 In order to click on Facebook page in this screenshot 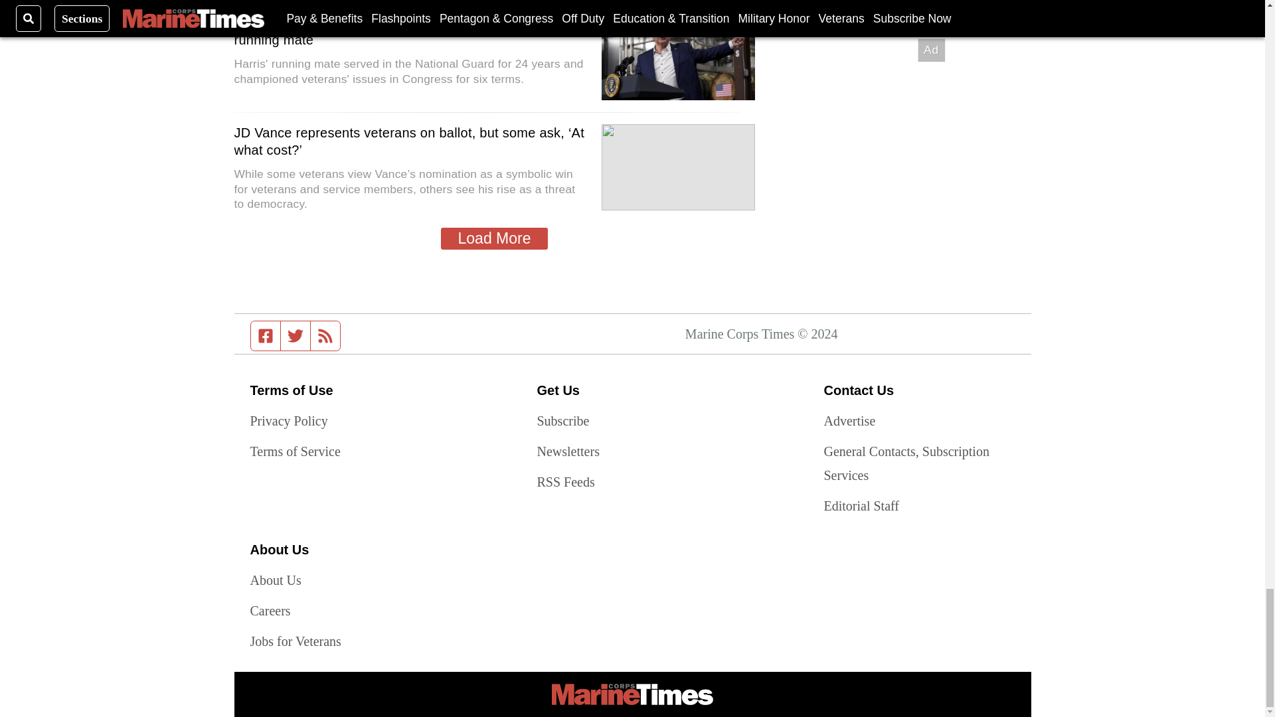, I will do `click(266, 336)`.